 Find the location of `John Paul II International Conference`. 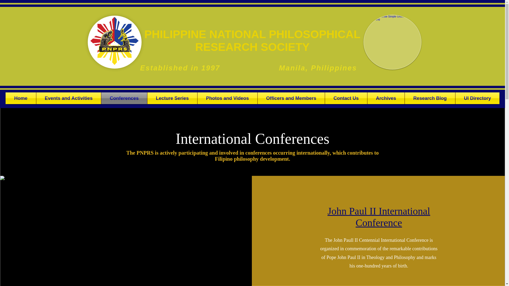

John Paul II International Conference is located at coordinates (379, 217).